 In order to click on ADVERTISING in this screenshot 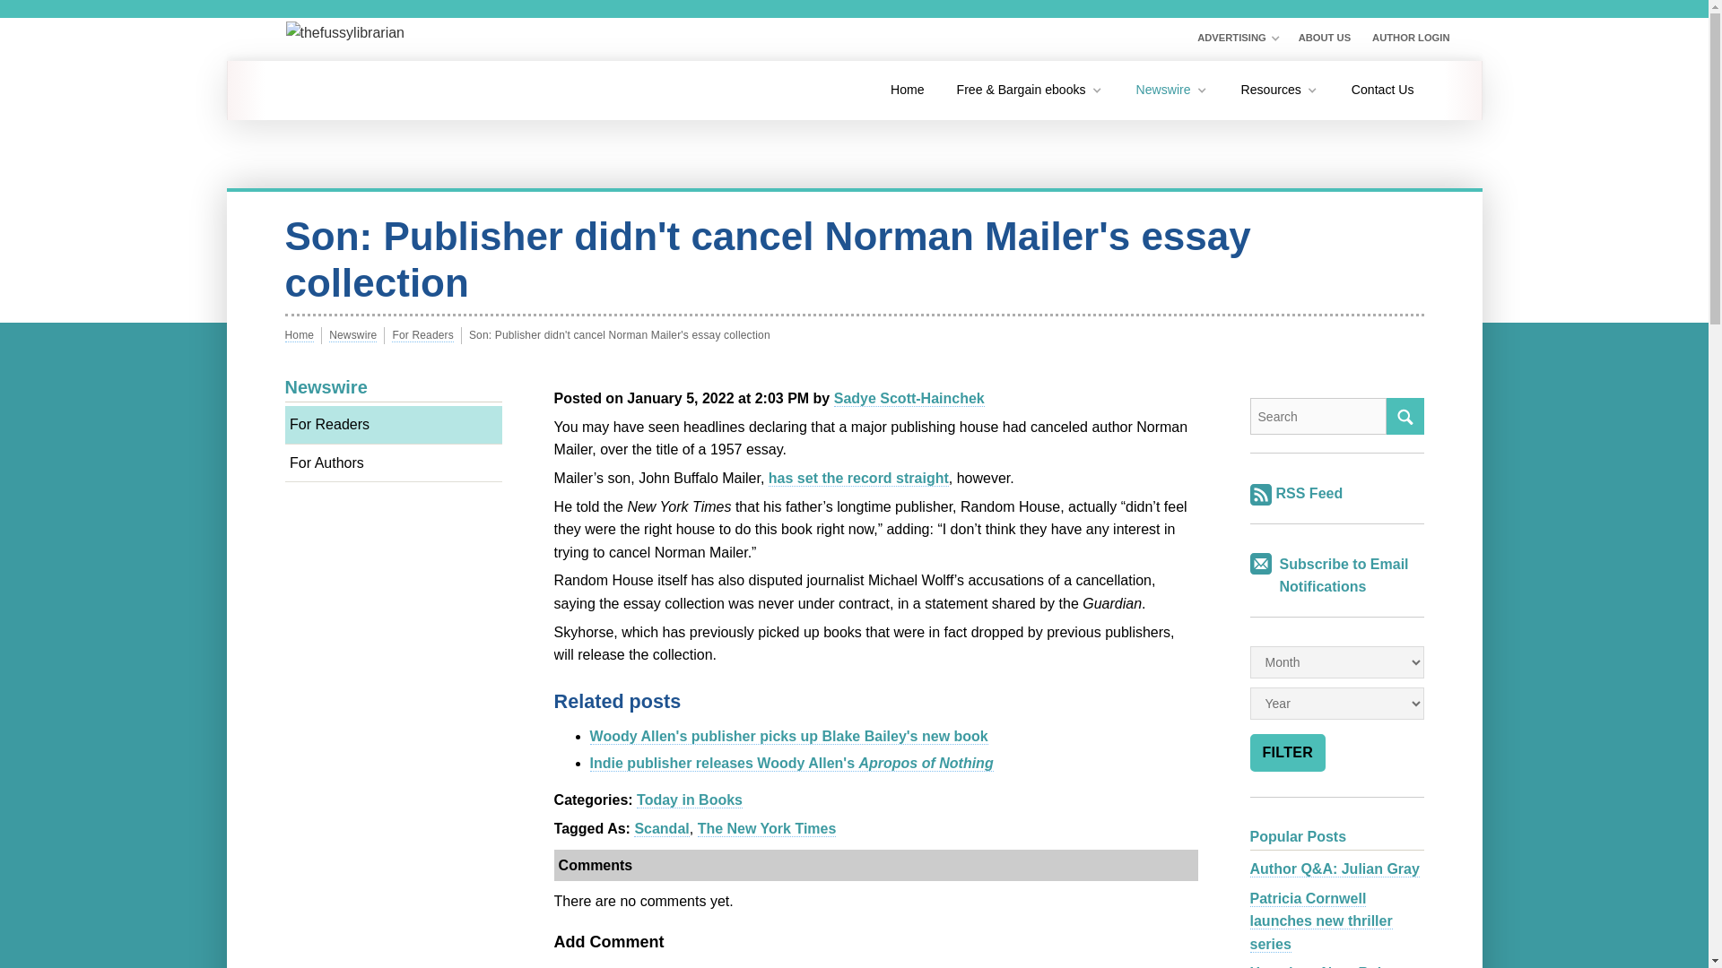, I will do `click(1238, 39)`.